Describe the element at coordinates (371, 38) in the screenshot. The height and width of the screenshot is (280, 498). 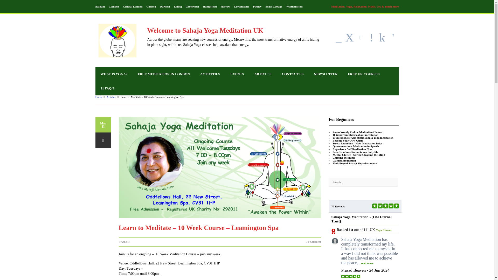
I see `Vimeo` at that location.